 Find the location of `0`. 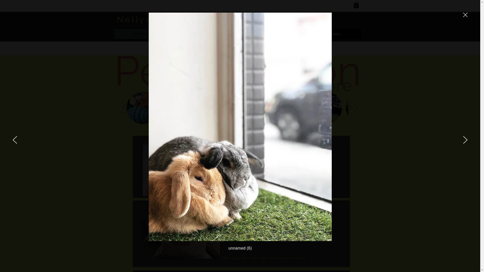

0 is located at coordinates (356, 5).